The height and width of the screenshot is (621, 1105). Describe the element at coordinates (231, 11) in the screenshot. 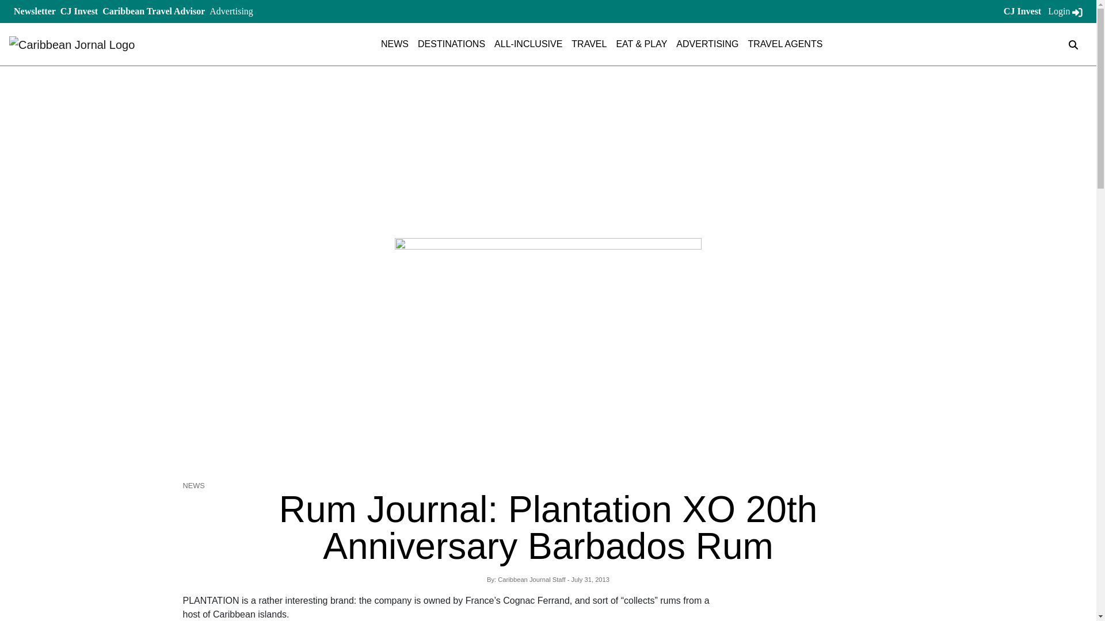

I see `Advertising` at that location.